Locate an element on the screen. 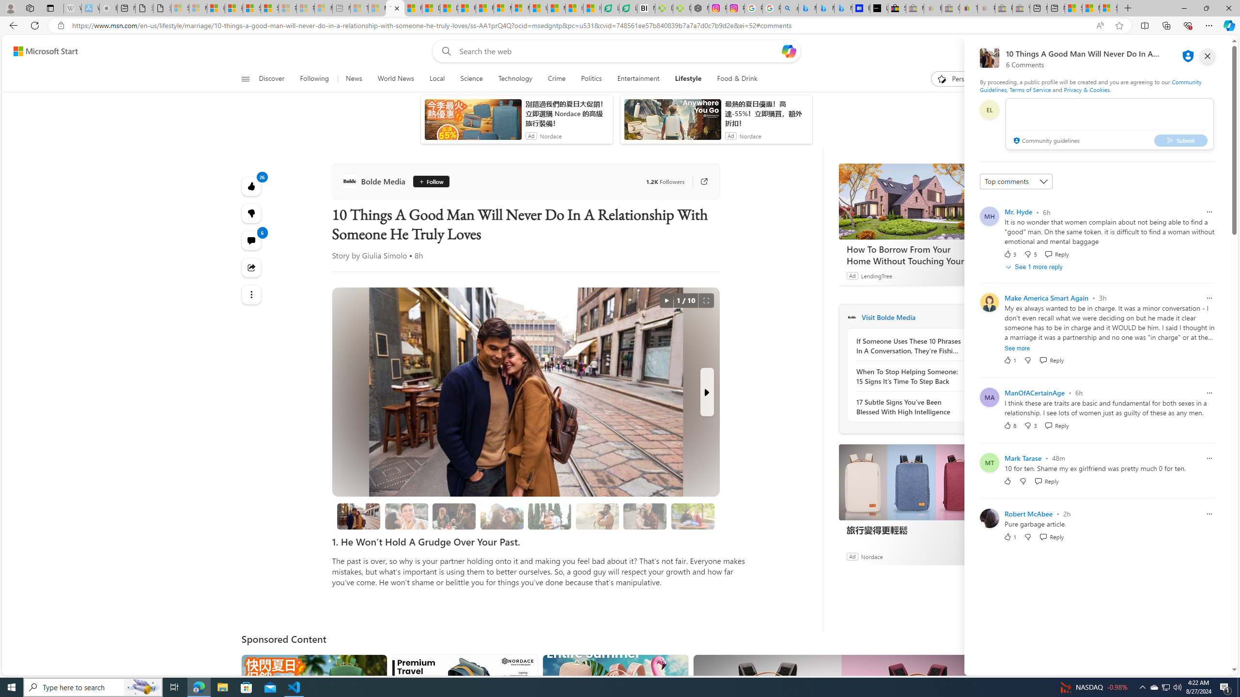 This screenshot has width=1240, height=697. Sign in to your Microsoft account - Sleeping is located at coordinates (180, 8).